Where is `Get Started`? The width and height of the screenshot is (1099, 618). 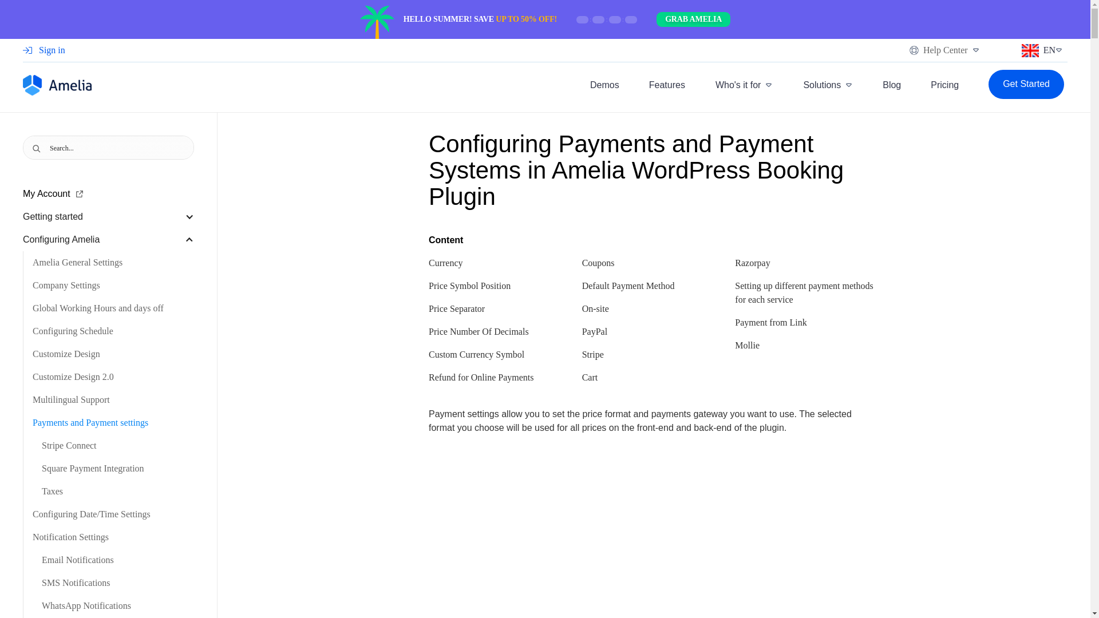 Get Started is located at coordinates (1026, 85).